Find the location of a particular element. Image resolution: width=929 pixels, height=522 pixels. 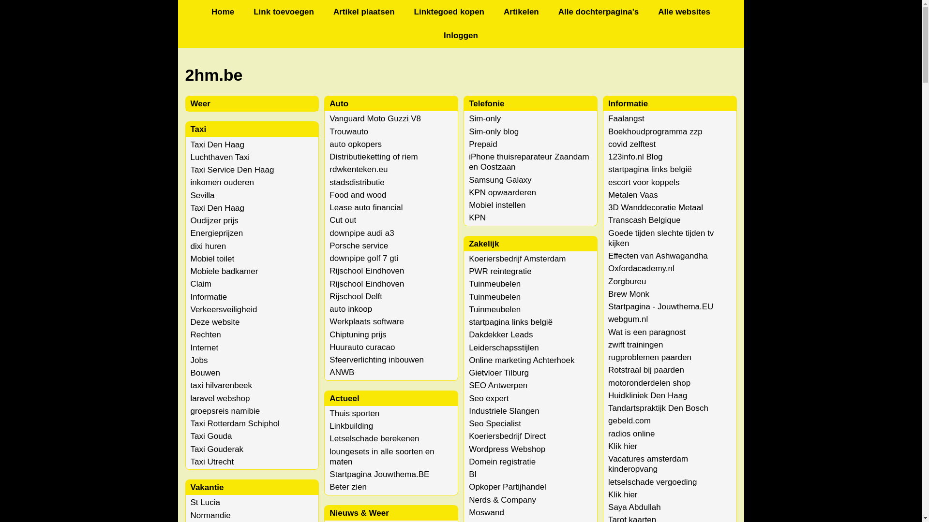

Sfeerverlichting inbouwen is located at coordinates (376, 360).